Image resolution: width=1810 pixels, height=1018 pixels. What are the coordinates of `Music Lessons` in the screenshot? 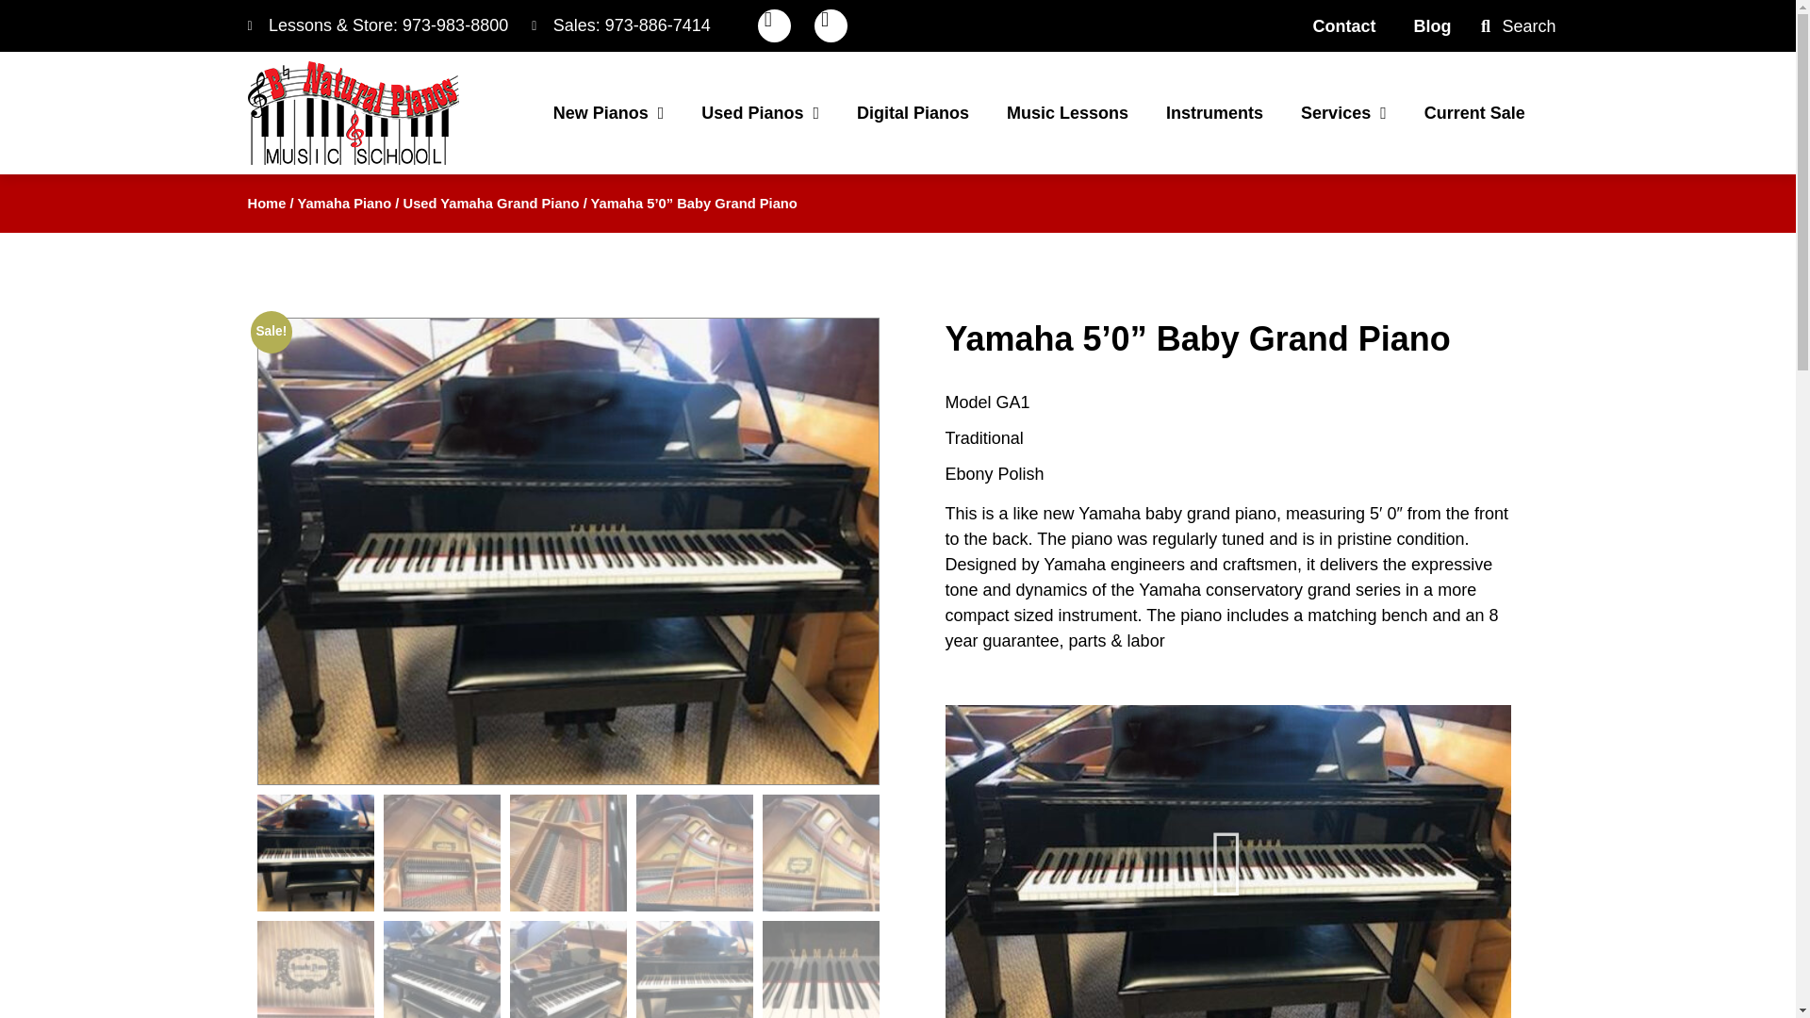 It's located at (1067, 113).